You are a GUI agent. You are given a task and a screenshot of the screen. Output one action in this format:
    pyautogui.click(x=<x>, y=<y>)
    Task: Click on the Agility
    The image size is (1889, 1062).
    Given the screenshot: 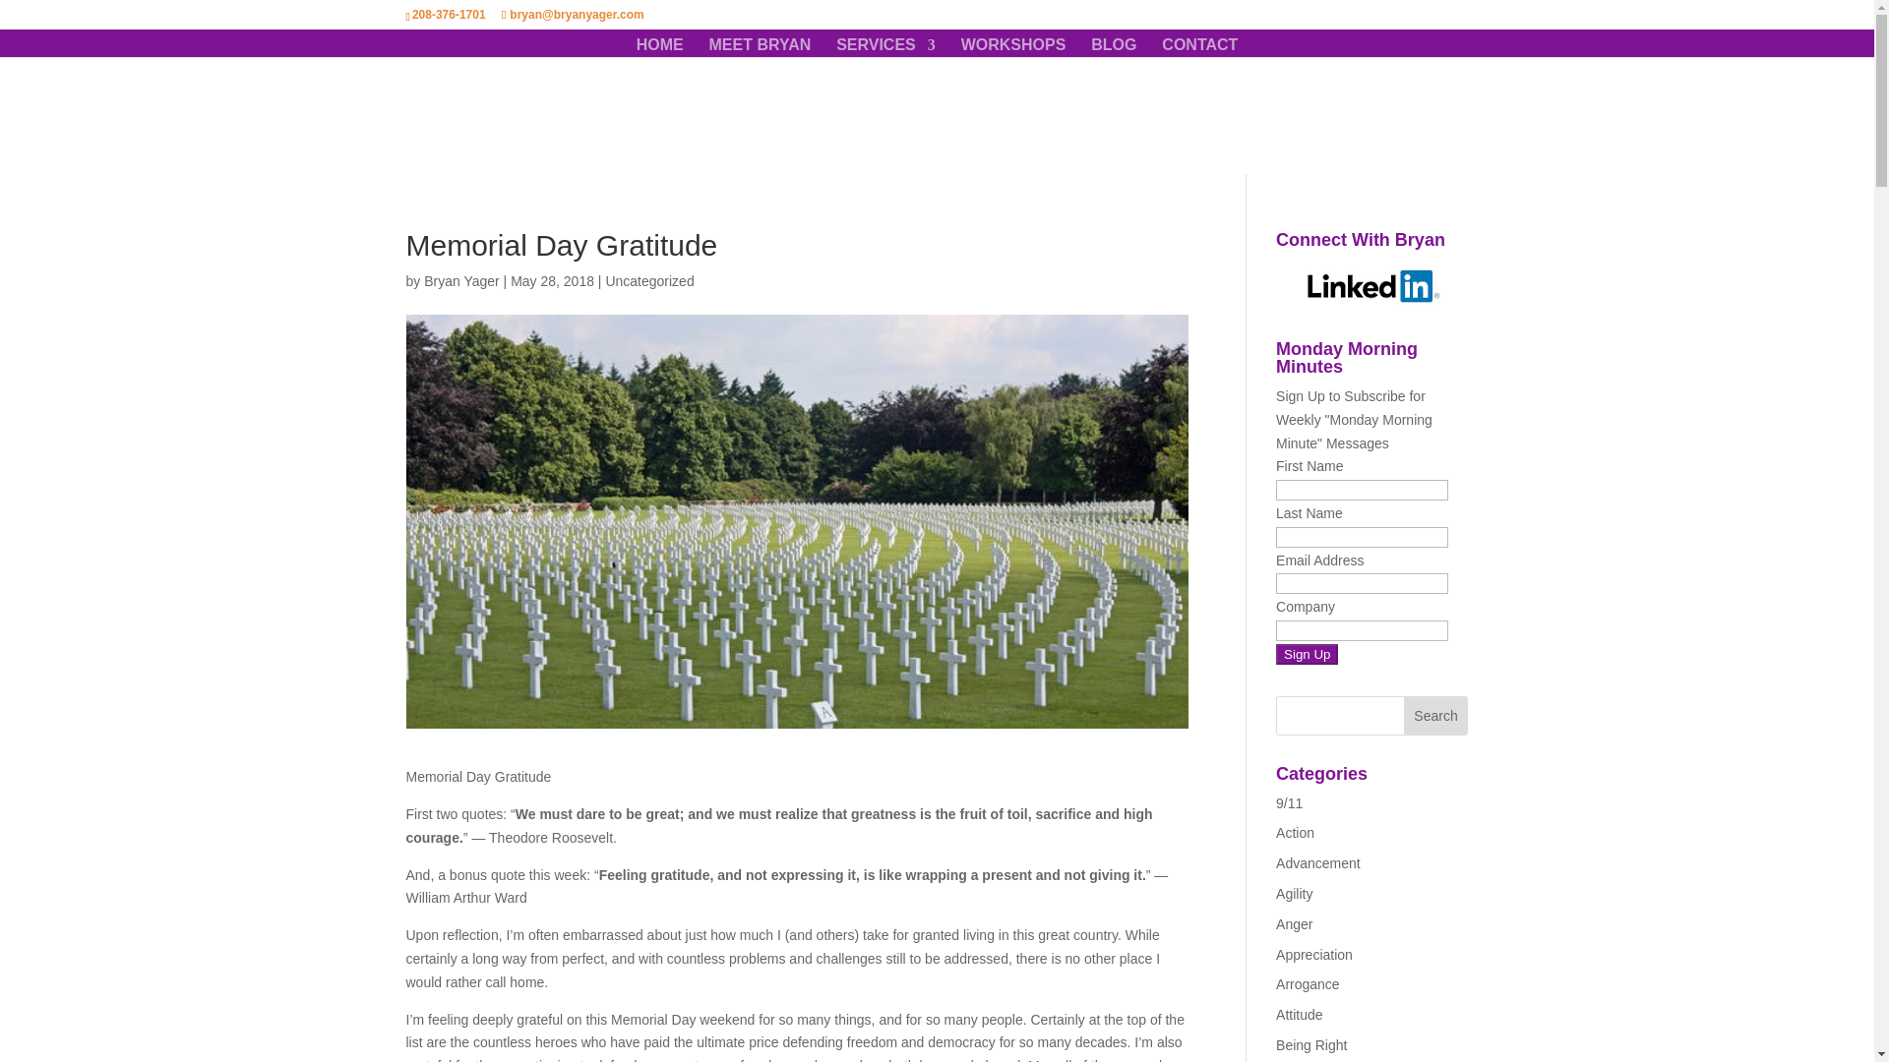 What is the action you would take?
    pyautogui.click(x=1295, y=893)
    